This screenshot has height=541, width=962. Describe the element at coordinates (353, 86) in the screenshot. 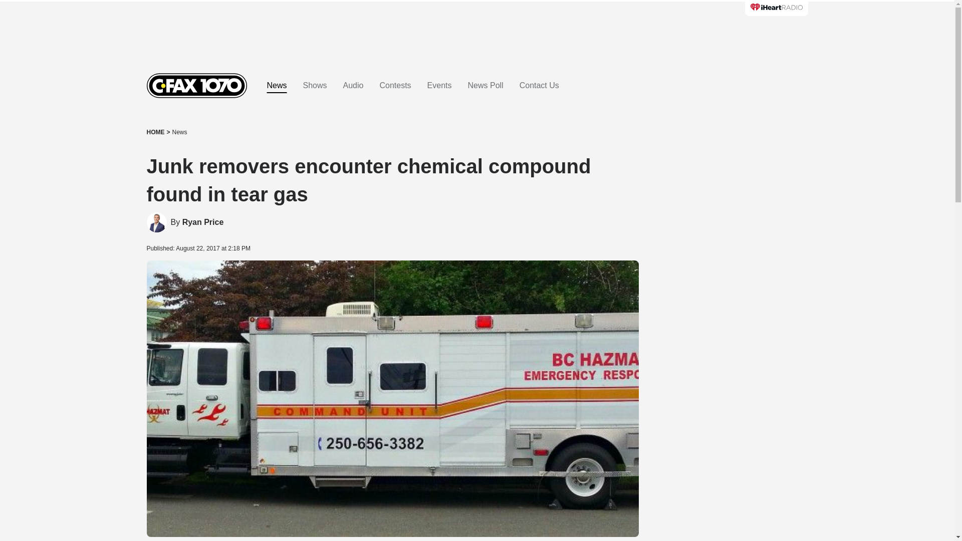

I see `Audio` at that location.